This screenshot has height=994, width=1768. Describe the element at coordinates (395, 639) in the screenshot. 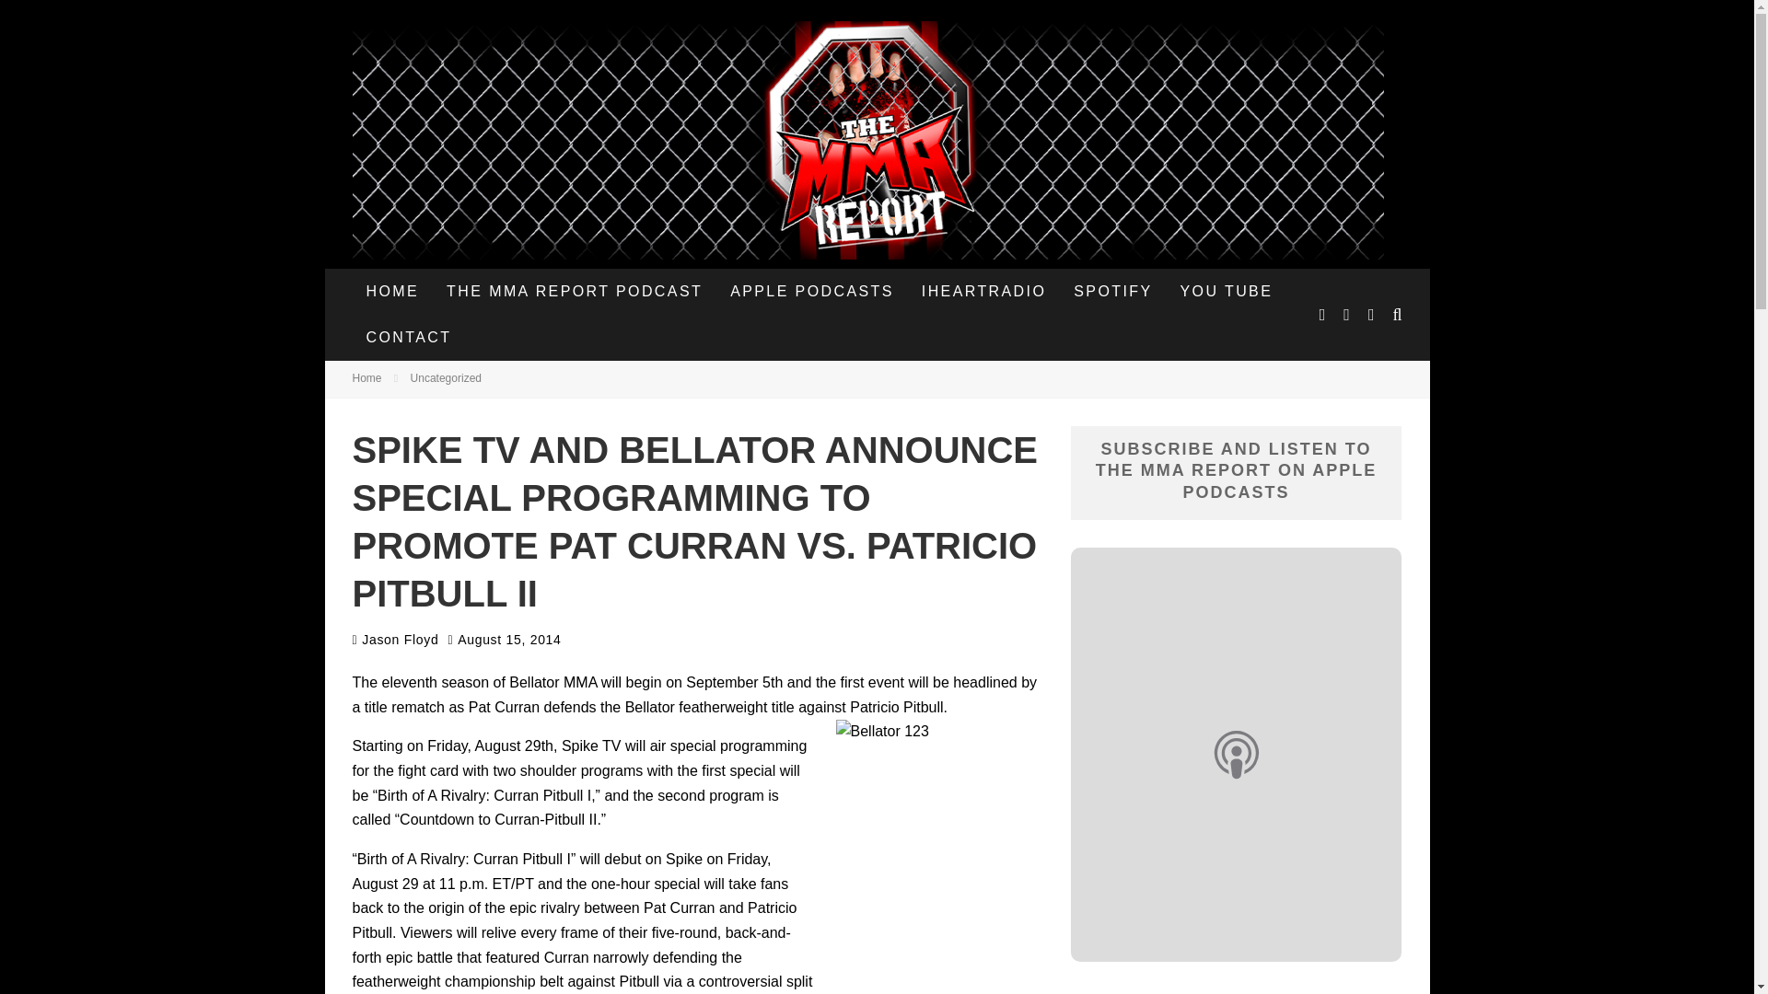

I see `Jason Floyd` at that location.